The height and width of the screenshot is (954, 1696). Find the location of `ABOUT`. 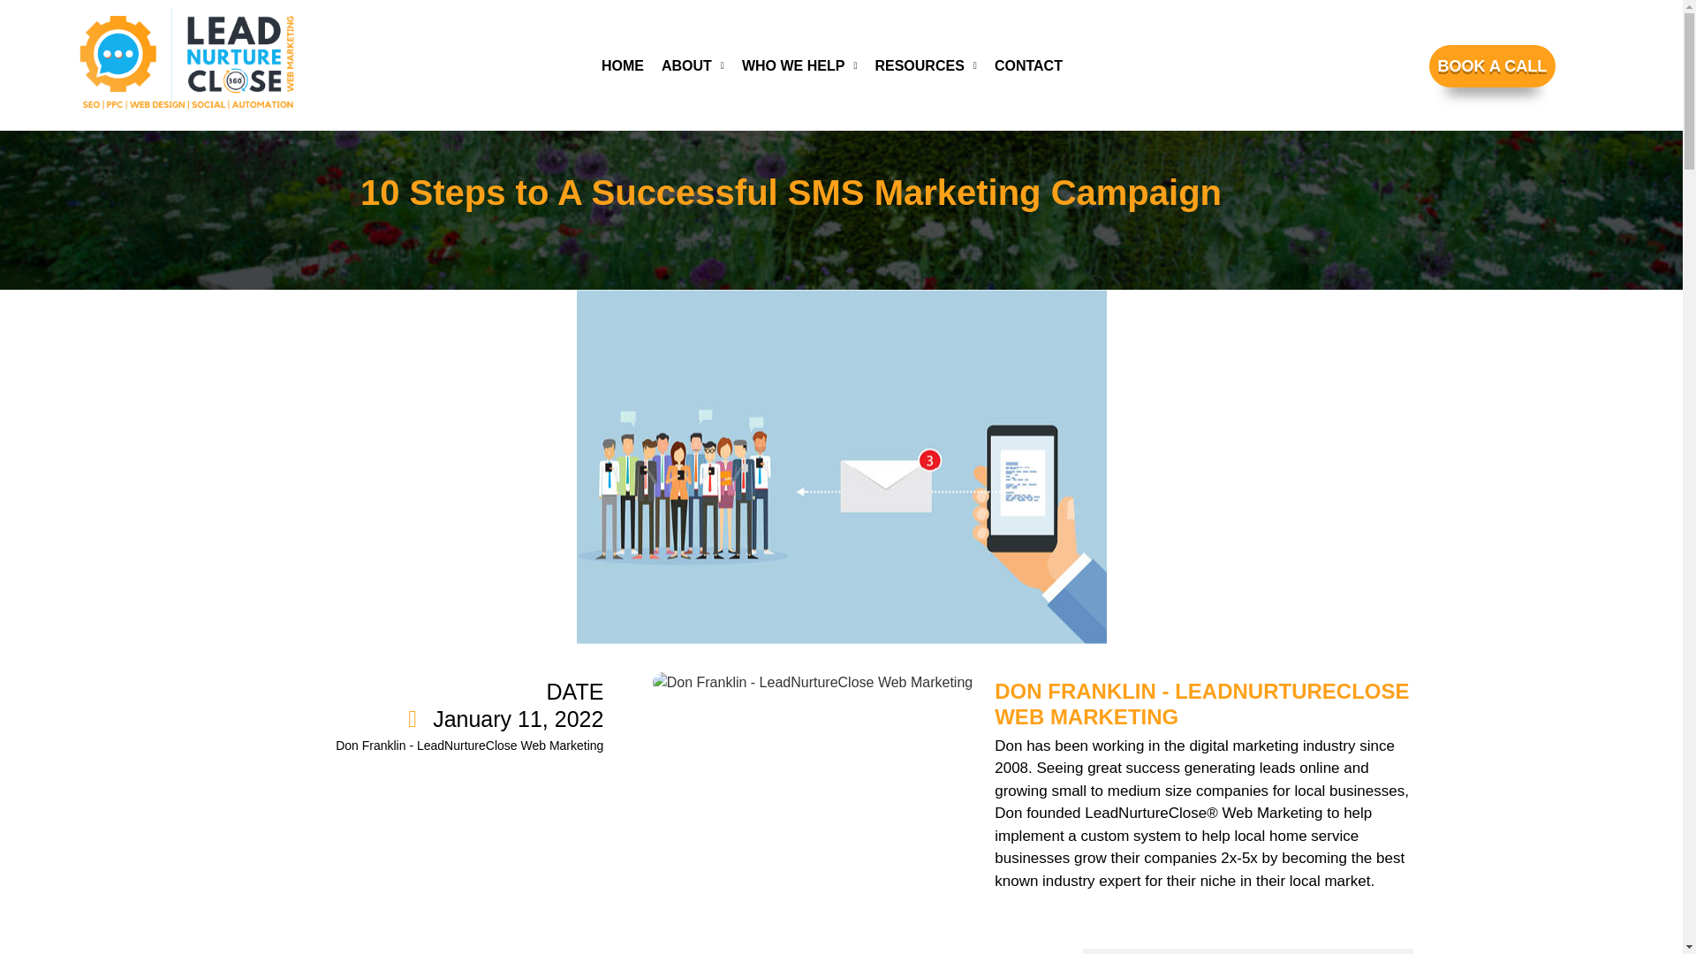

ABOUT is located at coordinates (693, 65).